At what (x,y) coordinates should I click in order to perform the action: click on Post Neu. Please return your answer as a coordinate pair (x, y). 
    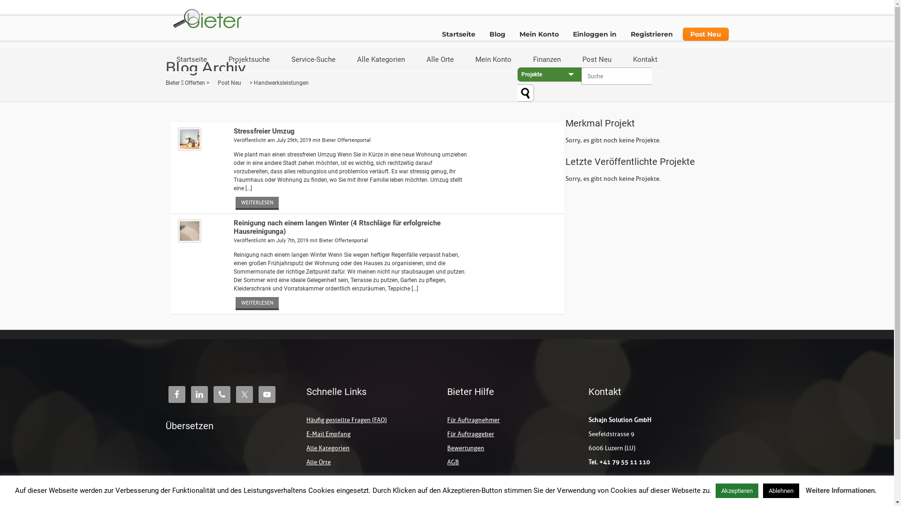
    Looking at the image, I should click on (229, 80).